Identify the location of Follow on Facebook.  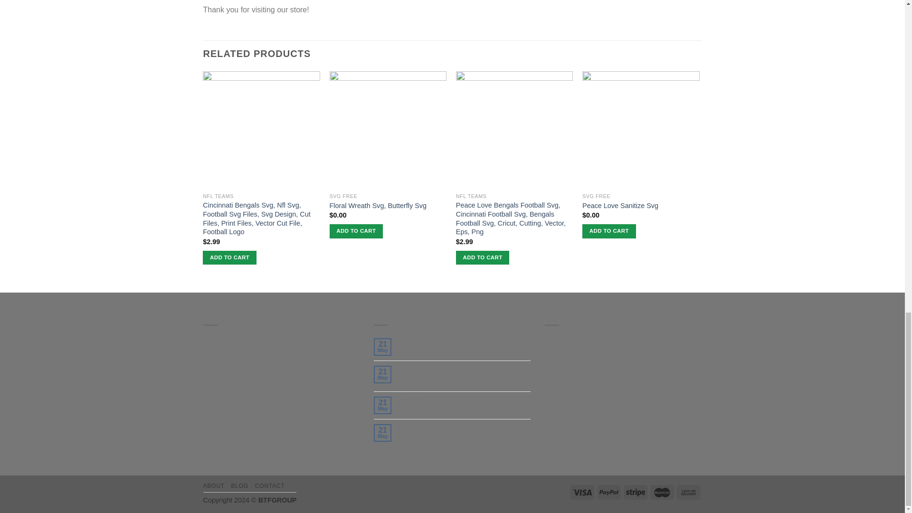
(211, 388).